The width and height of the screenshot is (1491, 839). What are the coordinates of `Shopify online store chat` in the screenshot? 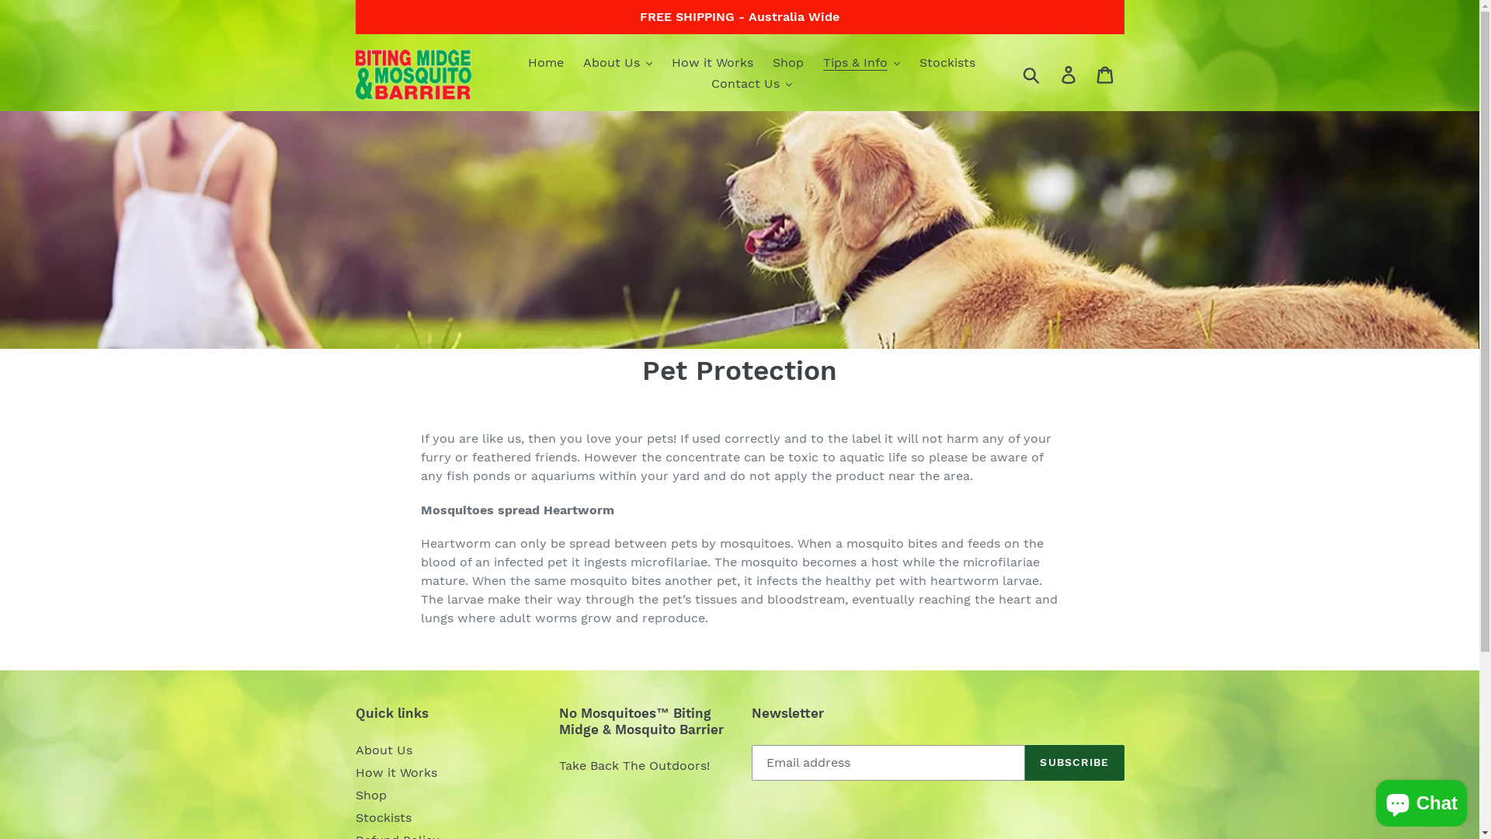 It's located at (1421, 800).